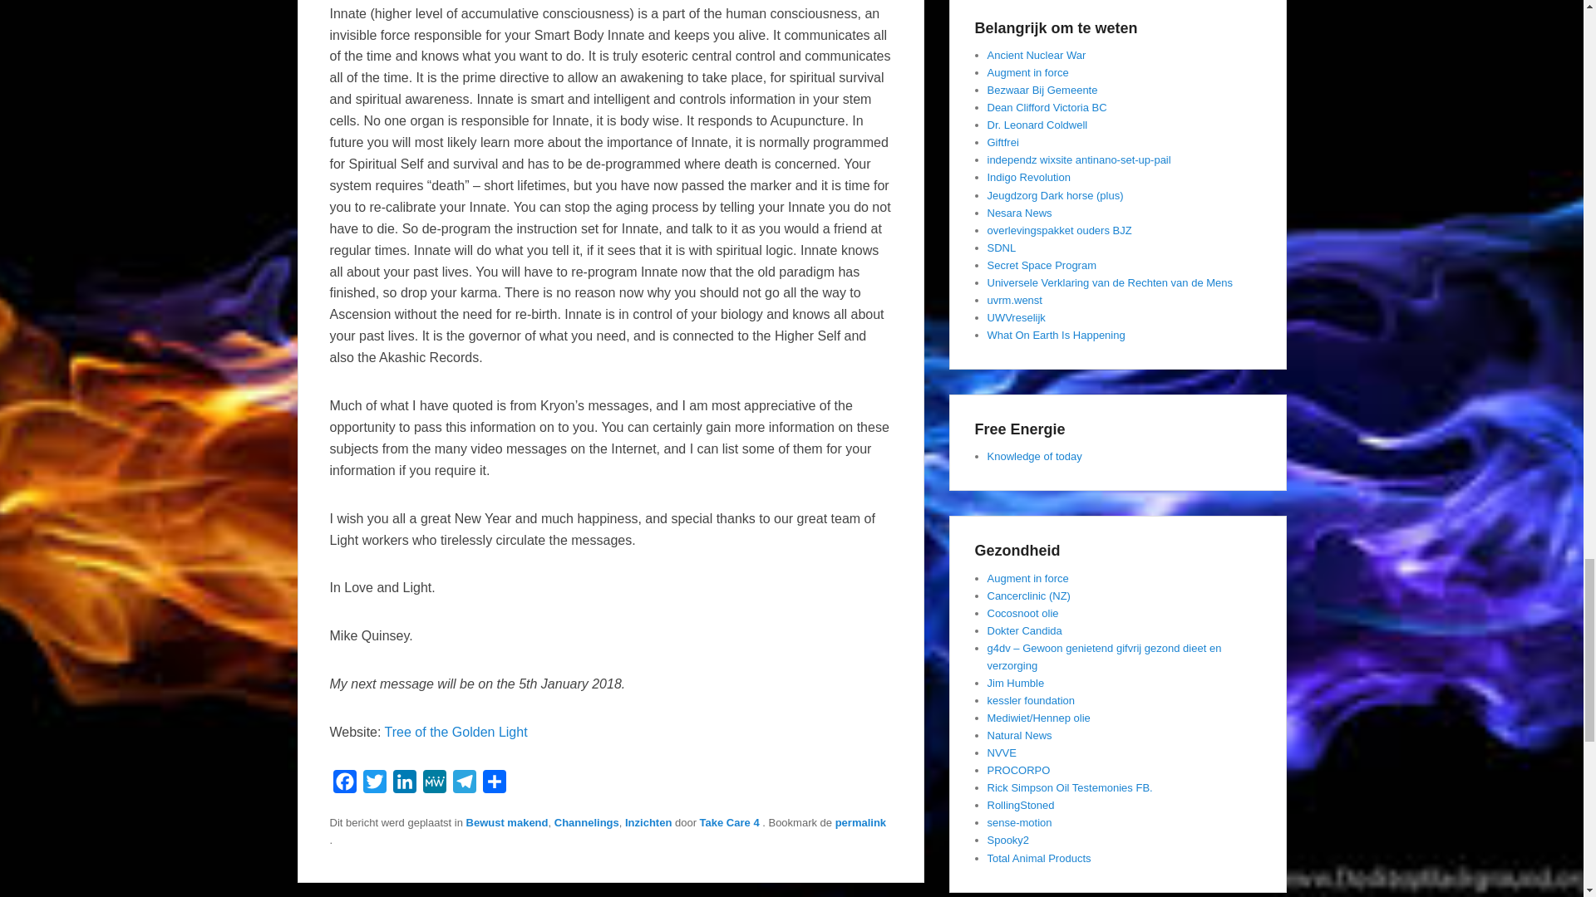 The width and height of the screenshot is (1596, 897). I want to click on MeWe, so click(433, 785).